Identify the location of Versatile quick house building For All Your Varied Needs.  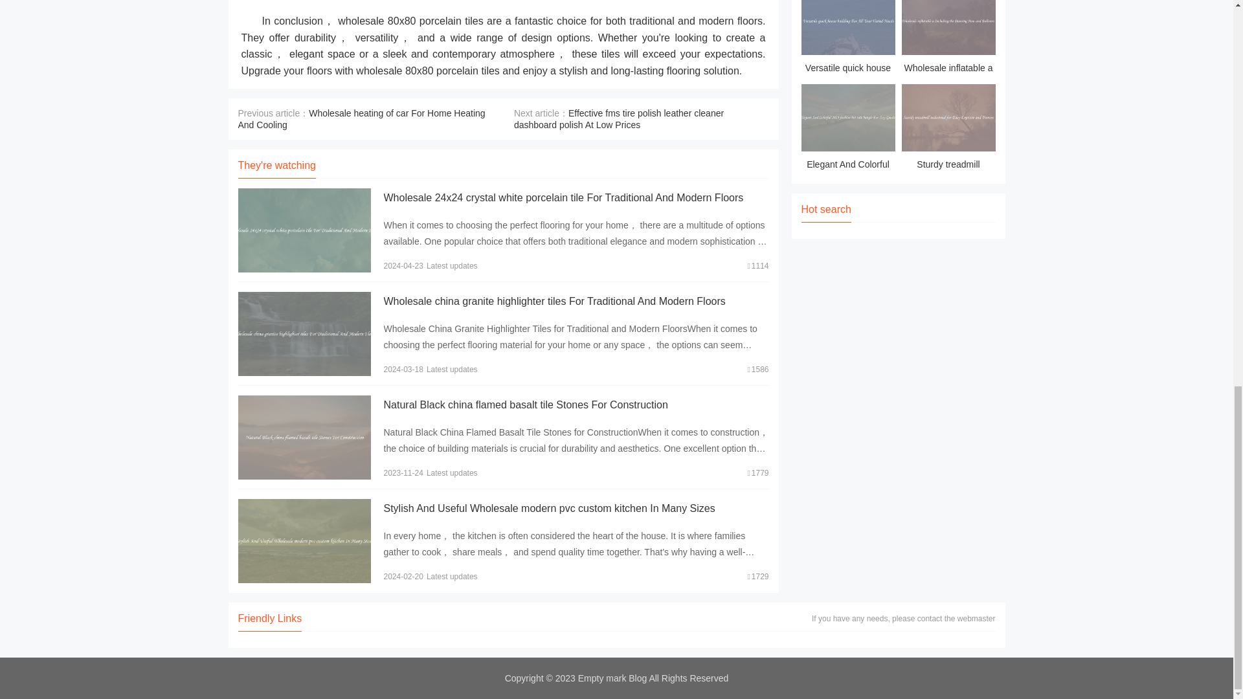
(848, 39).